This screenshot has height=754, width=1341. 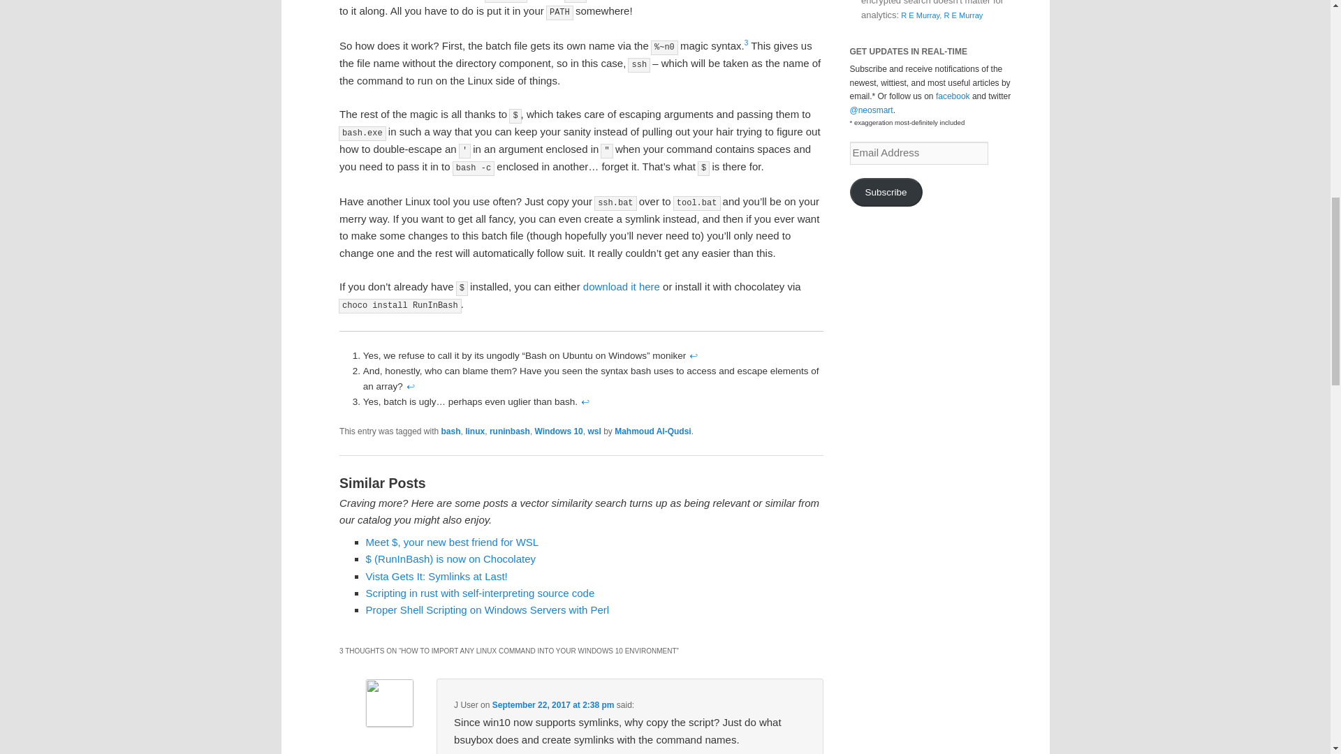 I want to click on Mahmoud Al-Qudsi, so click(x=652, y=431).